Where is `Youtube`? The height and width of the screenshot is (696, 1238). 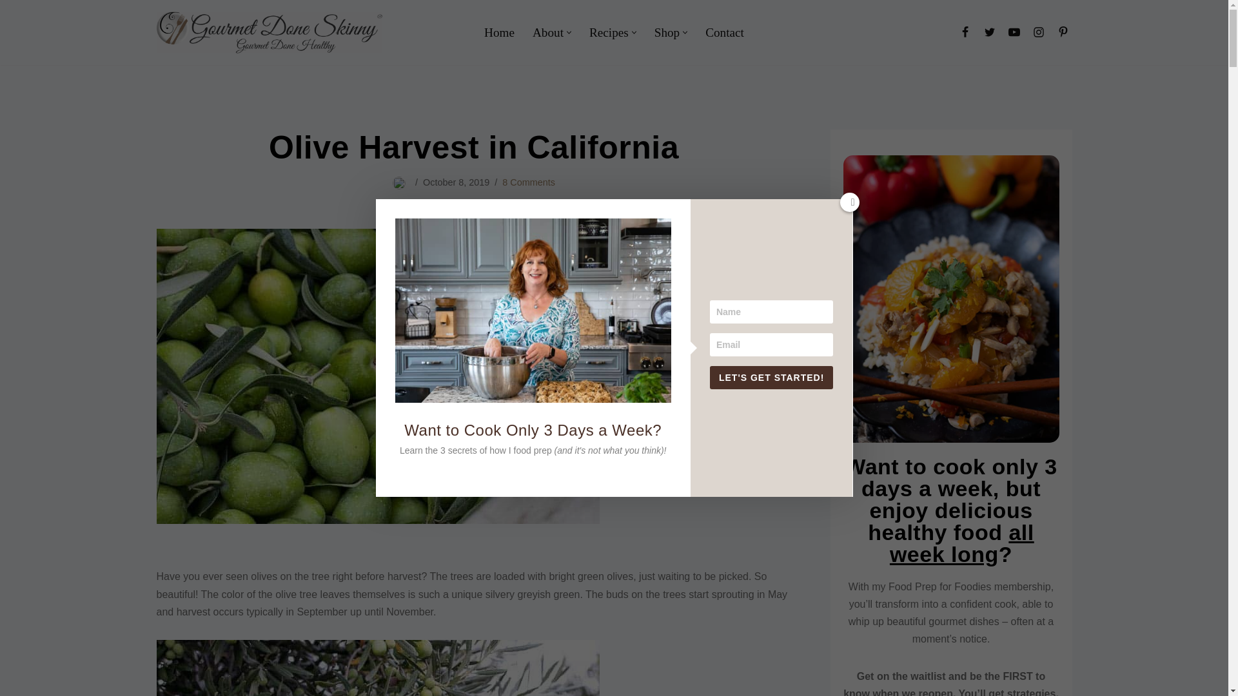 Youtube is located at coordinates (1013, 32).